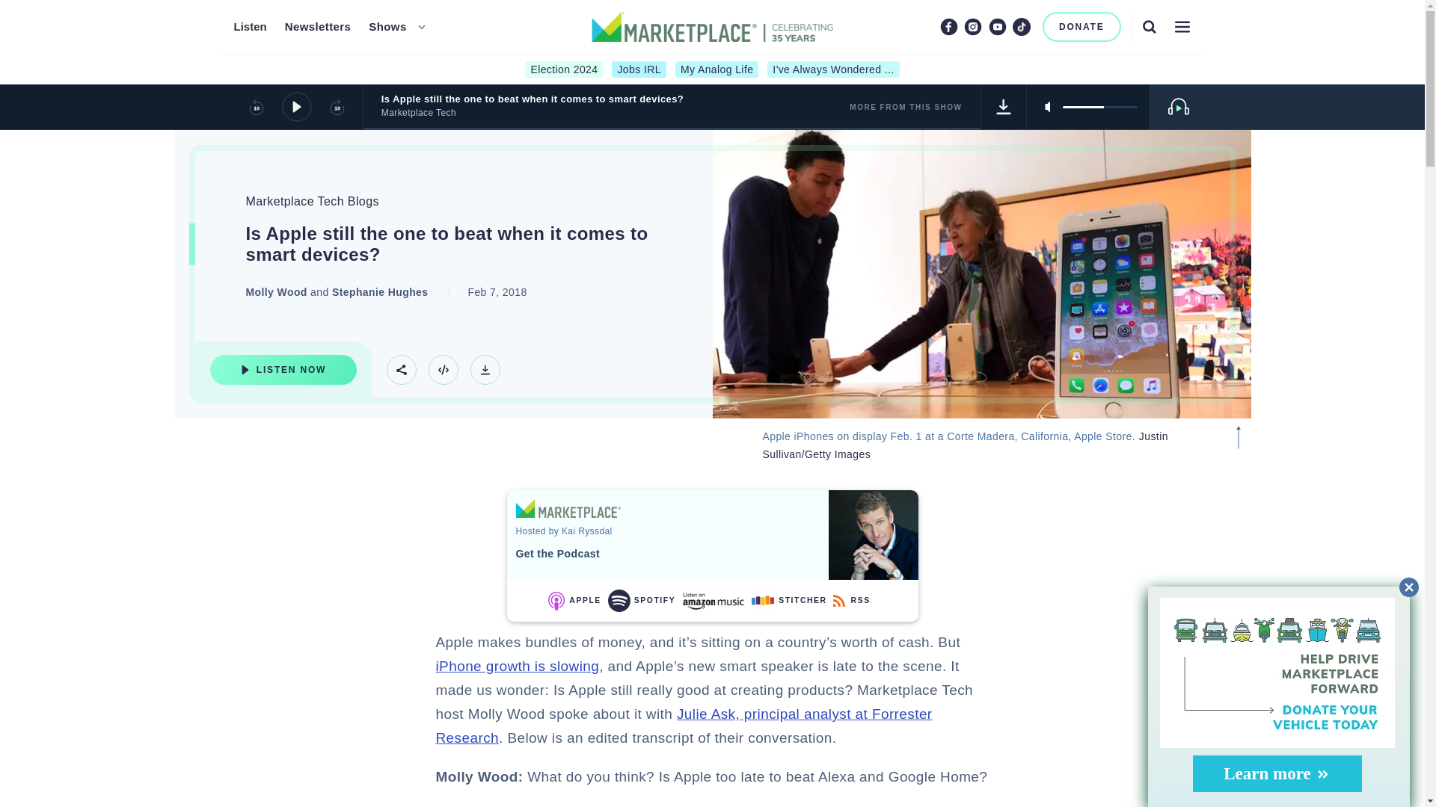  Describe the element at coordinates (1182, 26) in the screenshot. I see `Menu` at that location.